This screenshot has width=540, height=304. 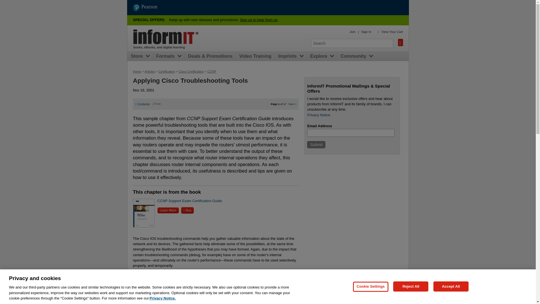 I want to click on Privacy Notice, so click(x=318, y=115).